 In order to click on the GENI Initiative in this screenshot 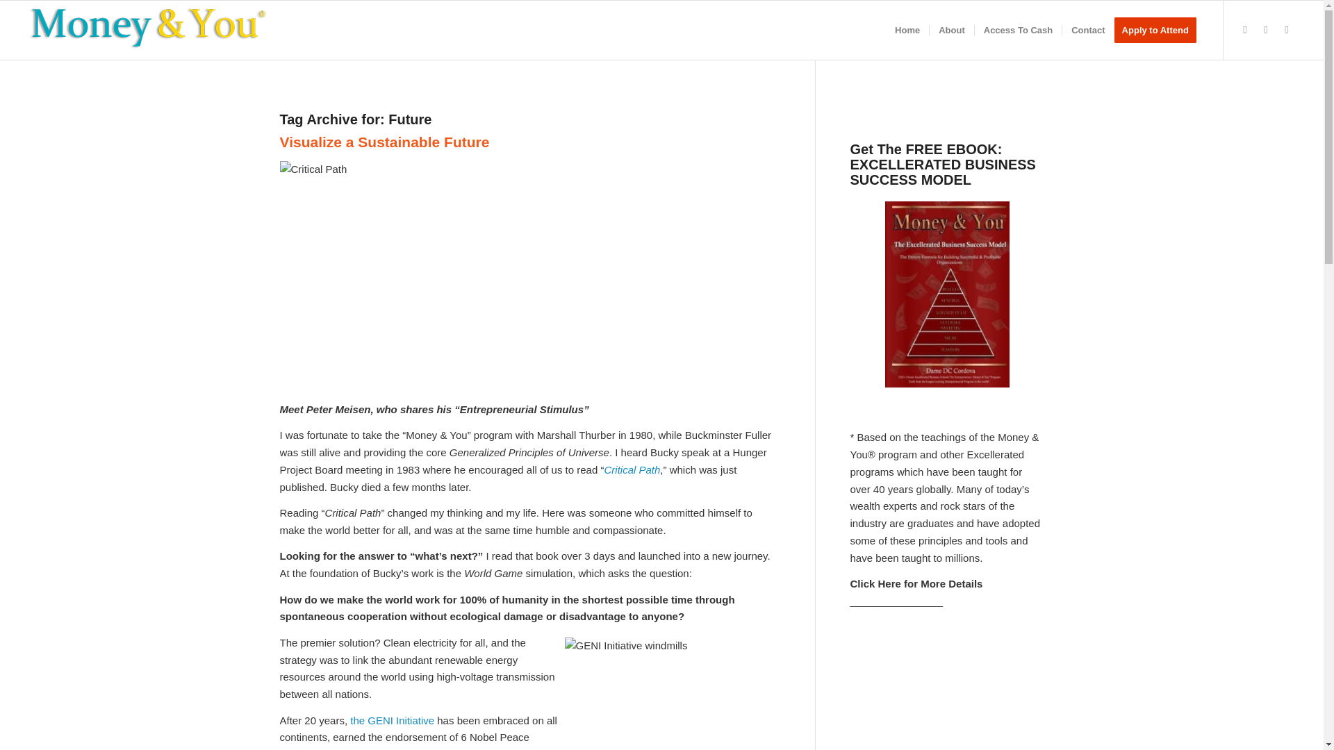, I will do `click(392, 721)`.